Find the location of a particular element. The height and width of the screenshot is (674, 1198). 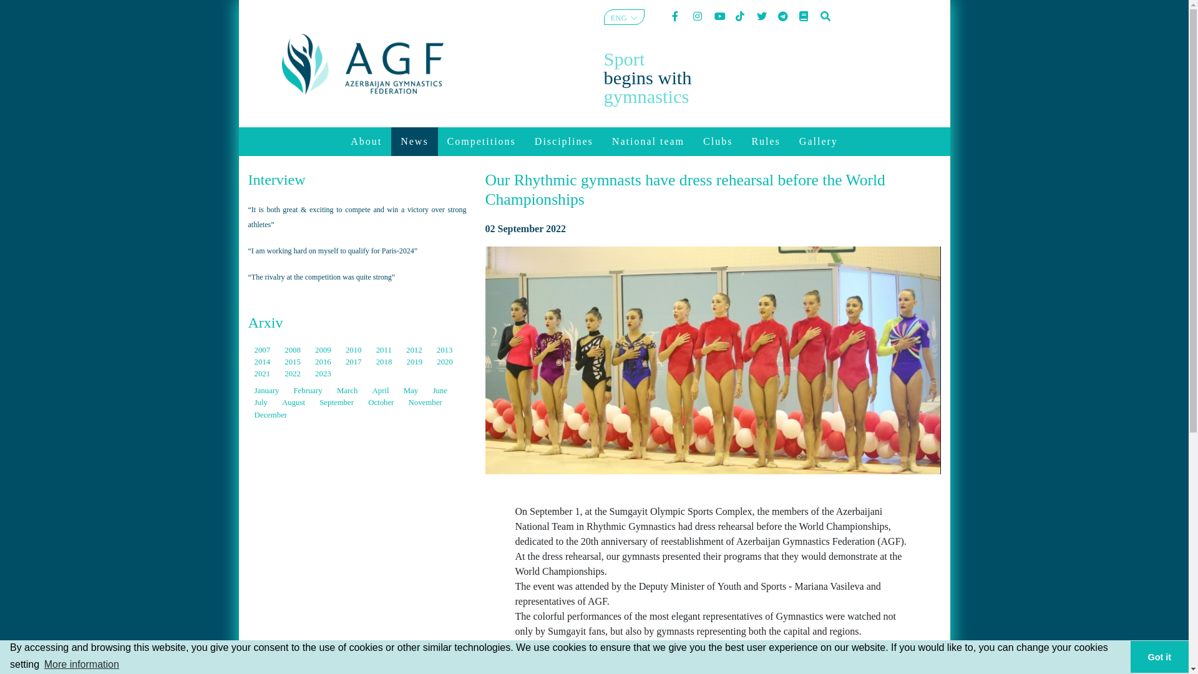

RUS is located at coordinates (618, 42).